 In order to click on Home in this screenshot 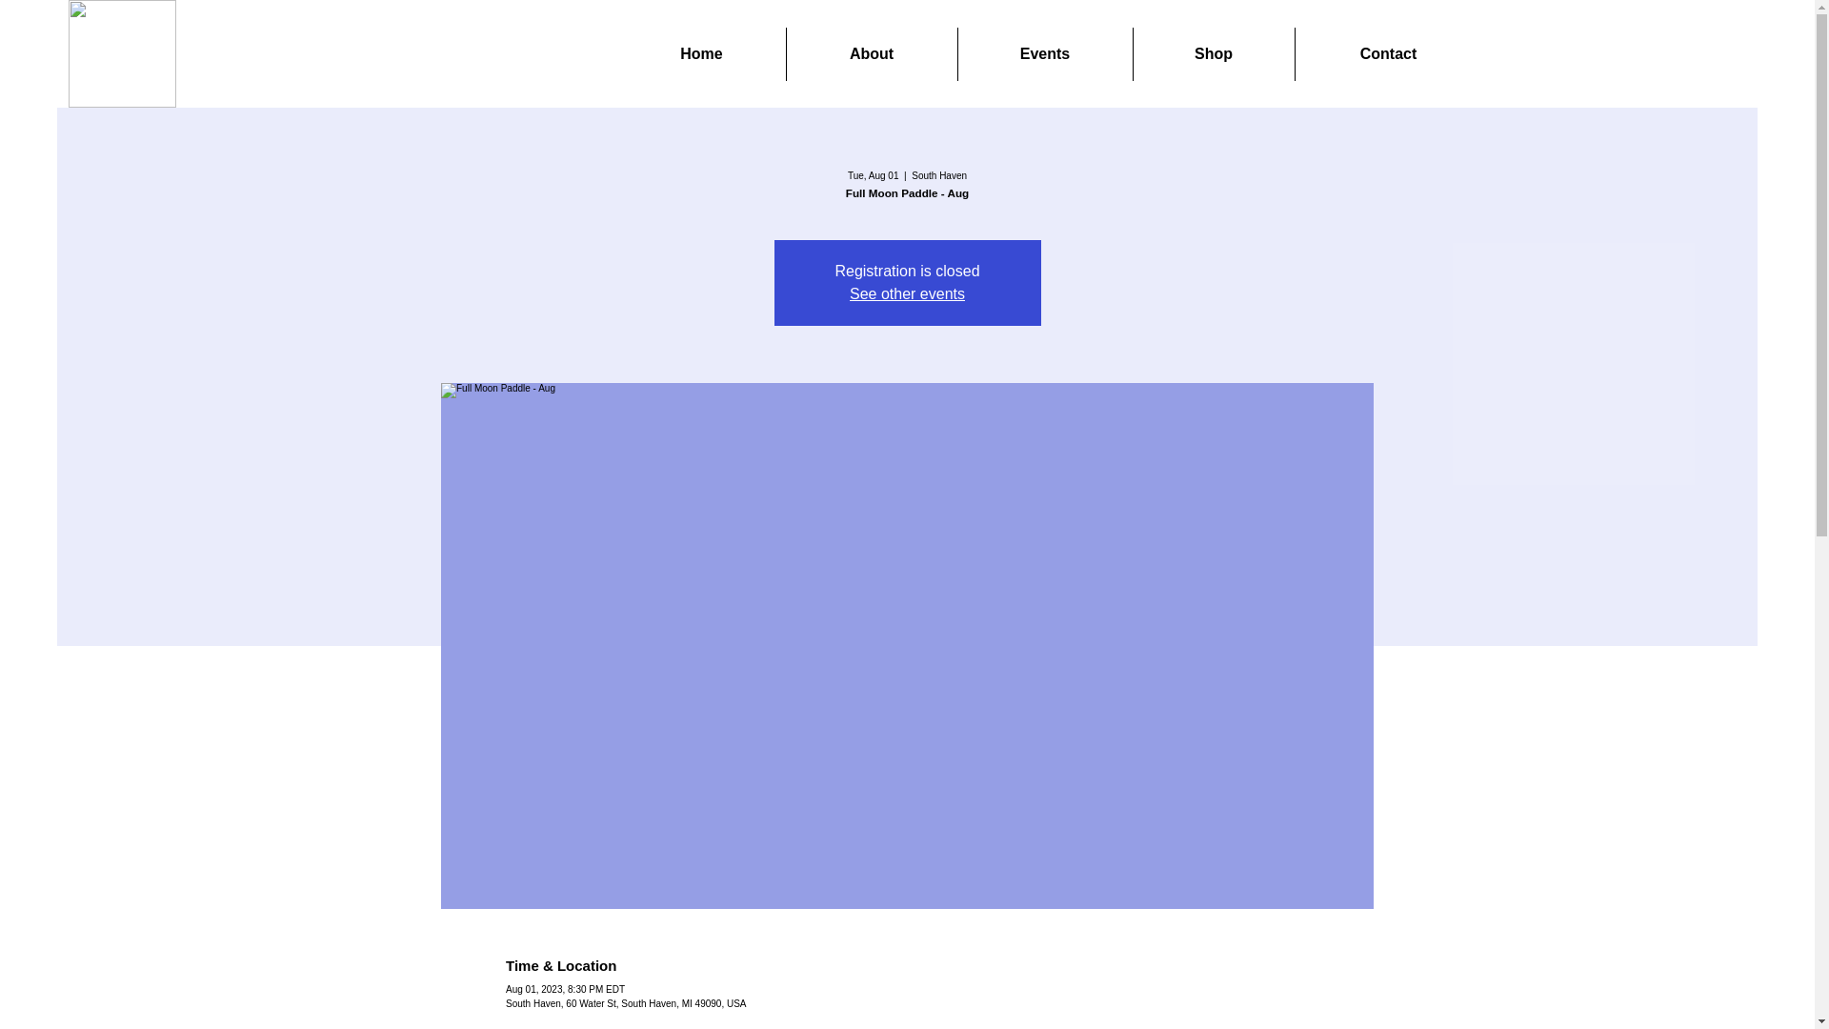, I will do `click(701, 54)`.